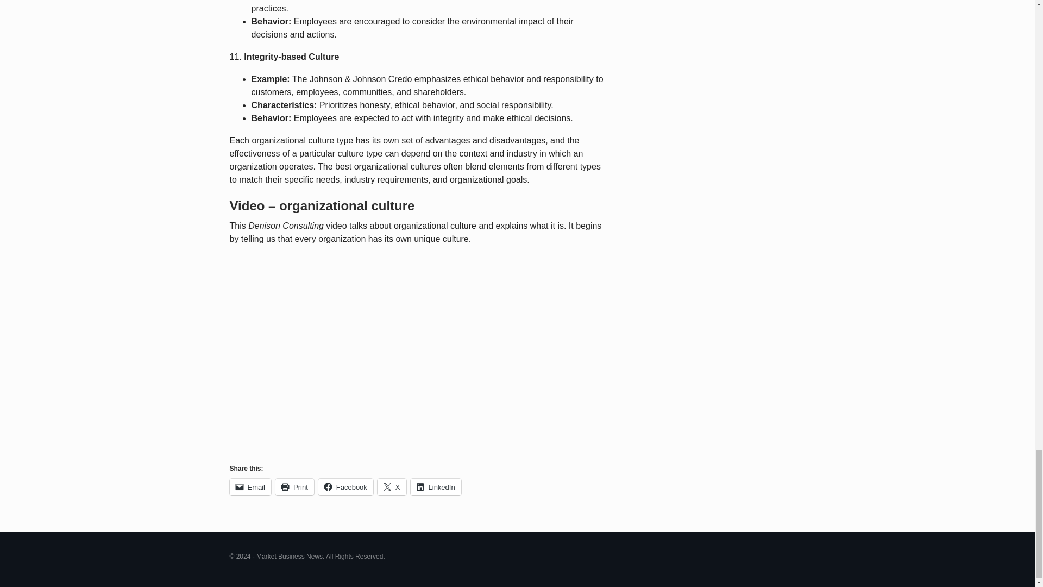 The width and height of the screenshot is (1043, 587). Describe the element at coordinates (436, 487) in the screenshot. I see `Click to share on LinkedIn` at that location.